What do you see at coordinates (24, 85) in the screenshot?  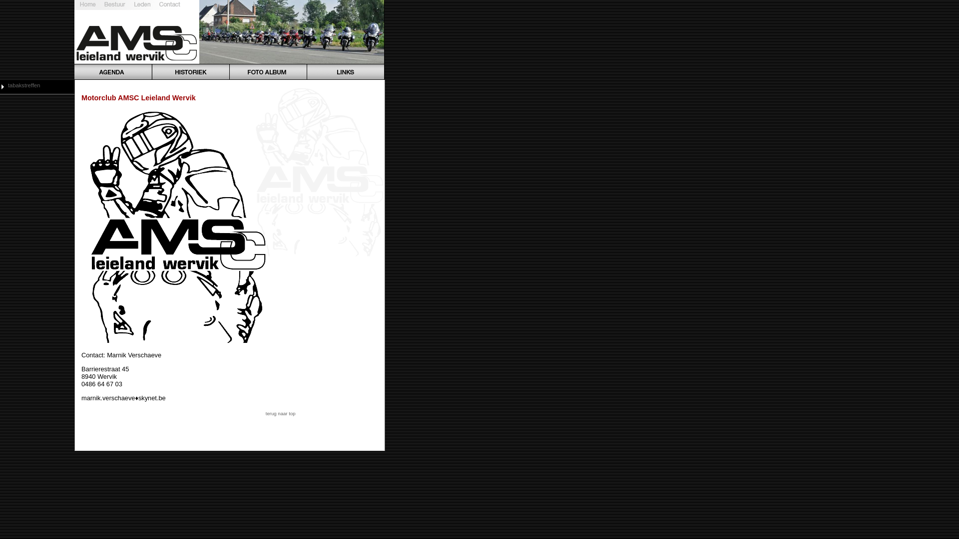 I see `tabakstreffen` at bounding box center [24, 85].